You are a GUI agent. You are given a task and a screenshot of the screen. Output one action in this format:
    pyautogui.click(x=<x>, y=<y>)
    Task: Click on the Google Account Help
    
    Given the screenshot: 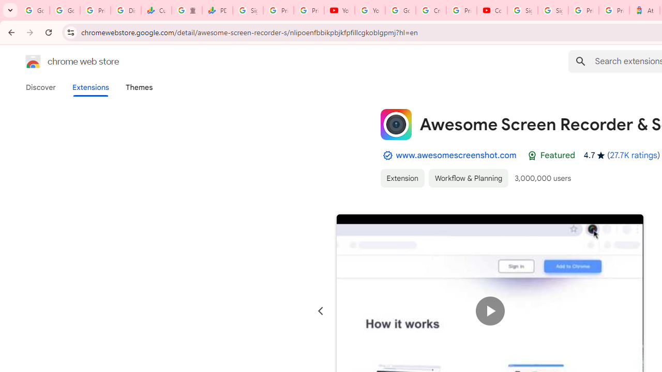 What is the action you would take?
    pyautogui.click(x=400, y=10)
    